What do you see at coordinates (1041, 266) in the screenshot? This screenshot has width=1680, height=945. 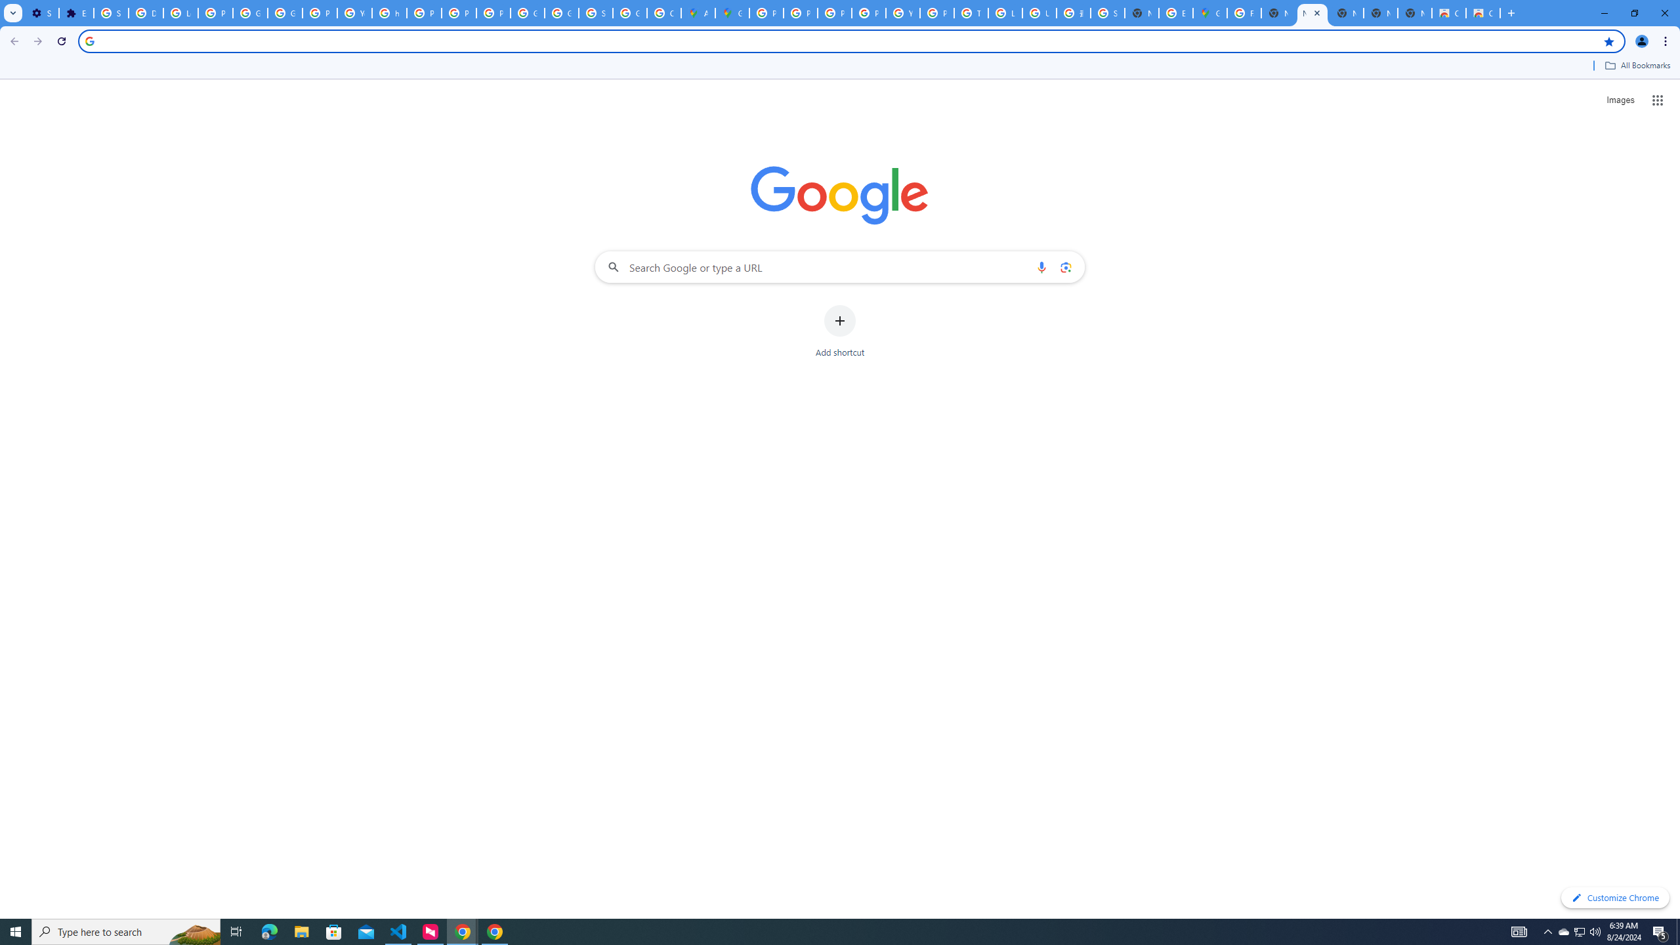 I see `Search by voice` at bounding box center [1041, 266].